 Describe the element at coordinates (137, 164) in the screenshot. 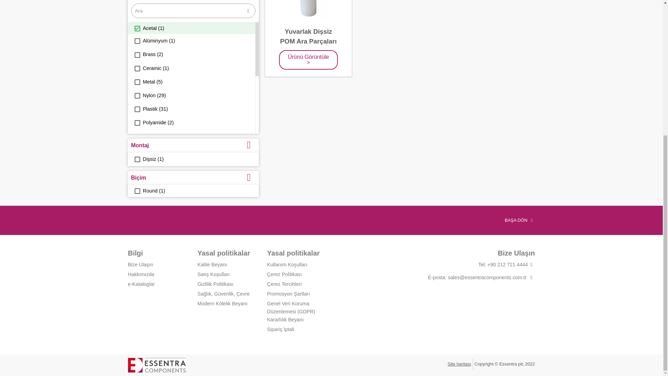

I see `Polyvinyl Chloride` at that location.